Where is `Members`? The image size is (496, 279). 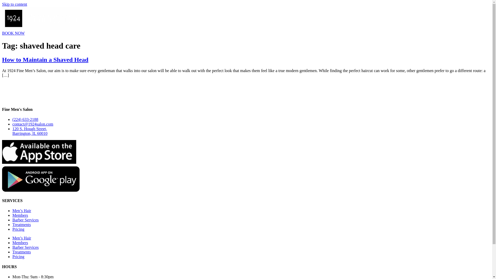
Members is located at coordinates (20, 243).